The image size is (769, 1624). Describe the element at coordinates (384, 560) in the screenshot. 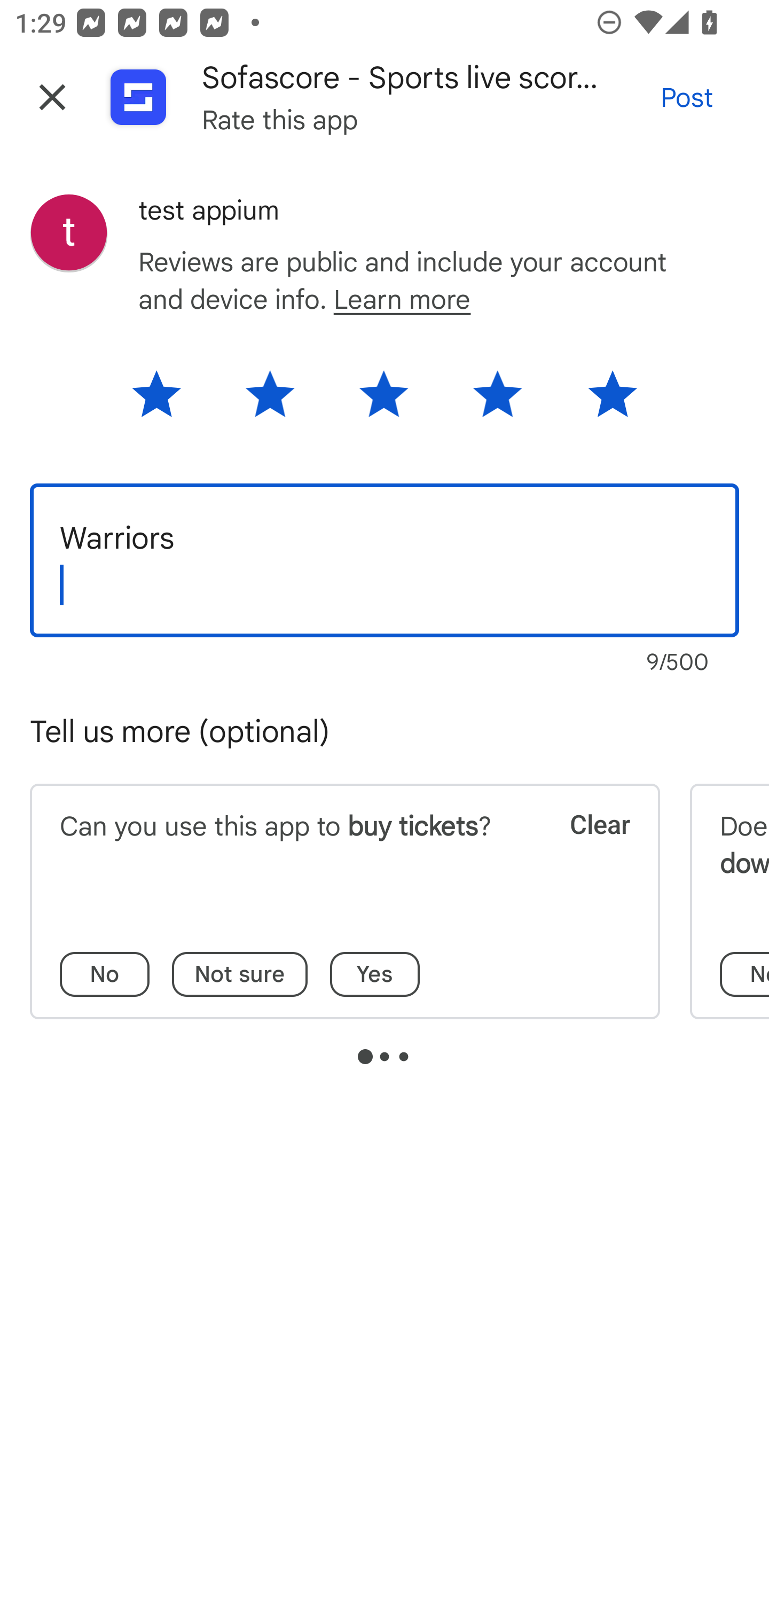

I see `Warriors
` at that location.